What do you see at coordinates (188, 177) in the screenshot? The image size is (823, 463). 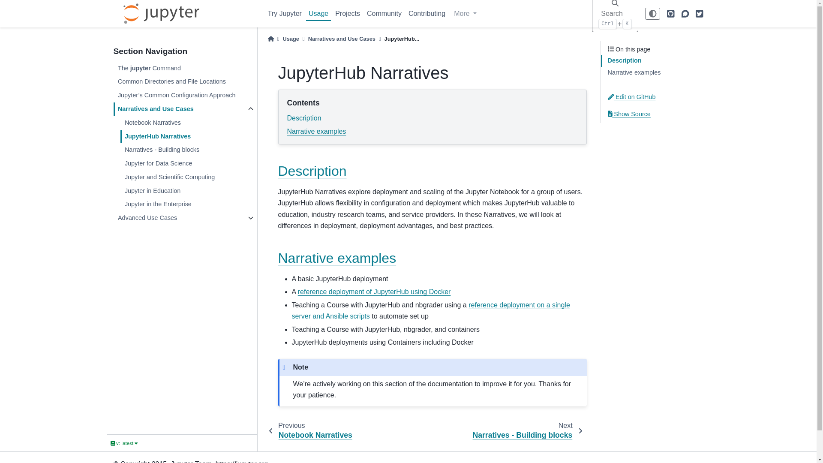 I see `Jupyter and Scientific Computing` at bounding box center [188, 177].